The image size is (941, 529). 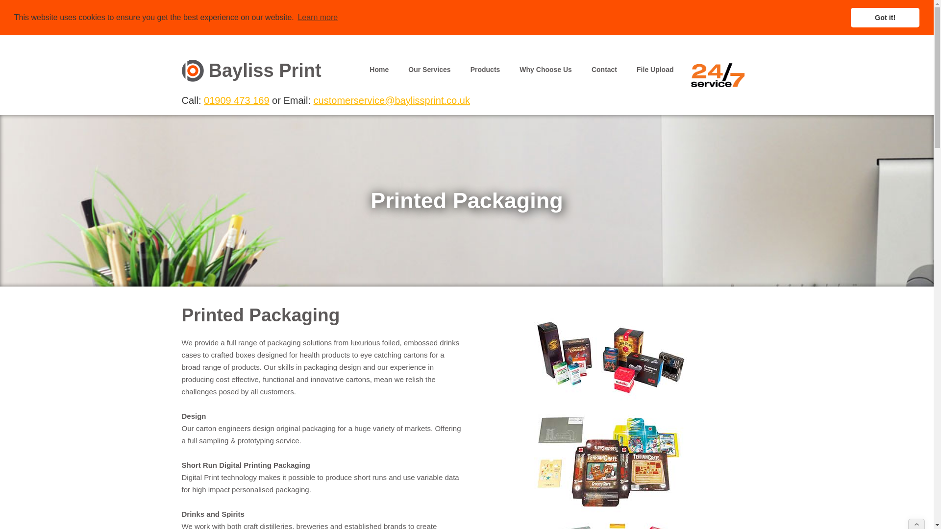 What do you see at coordinates (485, 66) in the screenshot?
I see `Products` at bounding box center [485, 66].